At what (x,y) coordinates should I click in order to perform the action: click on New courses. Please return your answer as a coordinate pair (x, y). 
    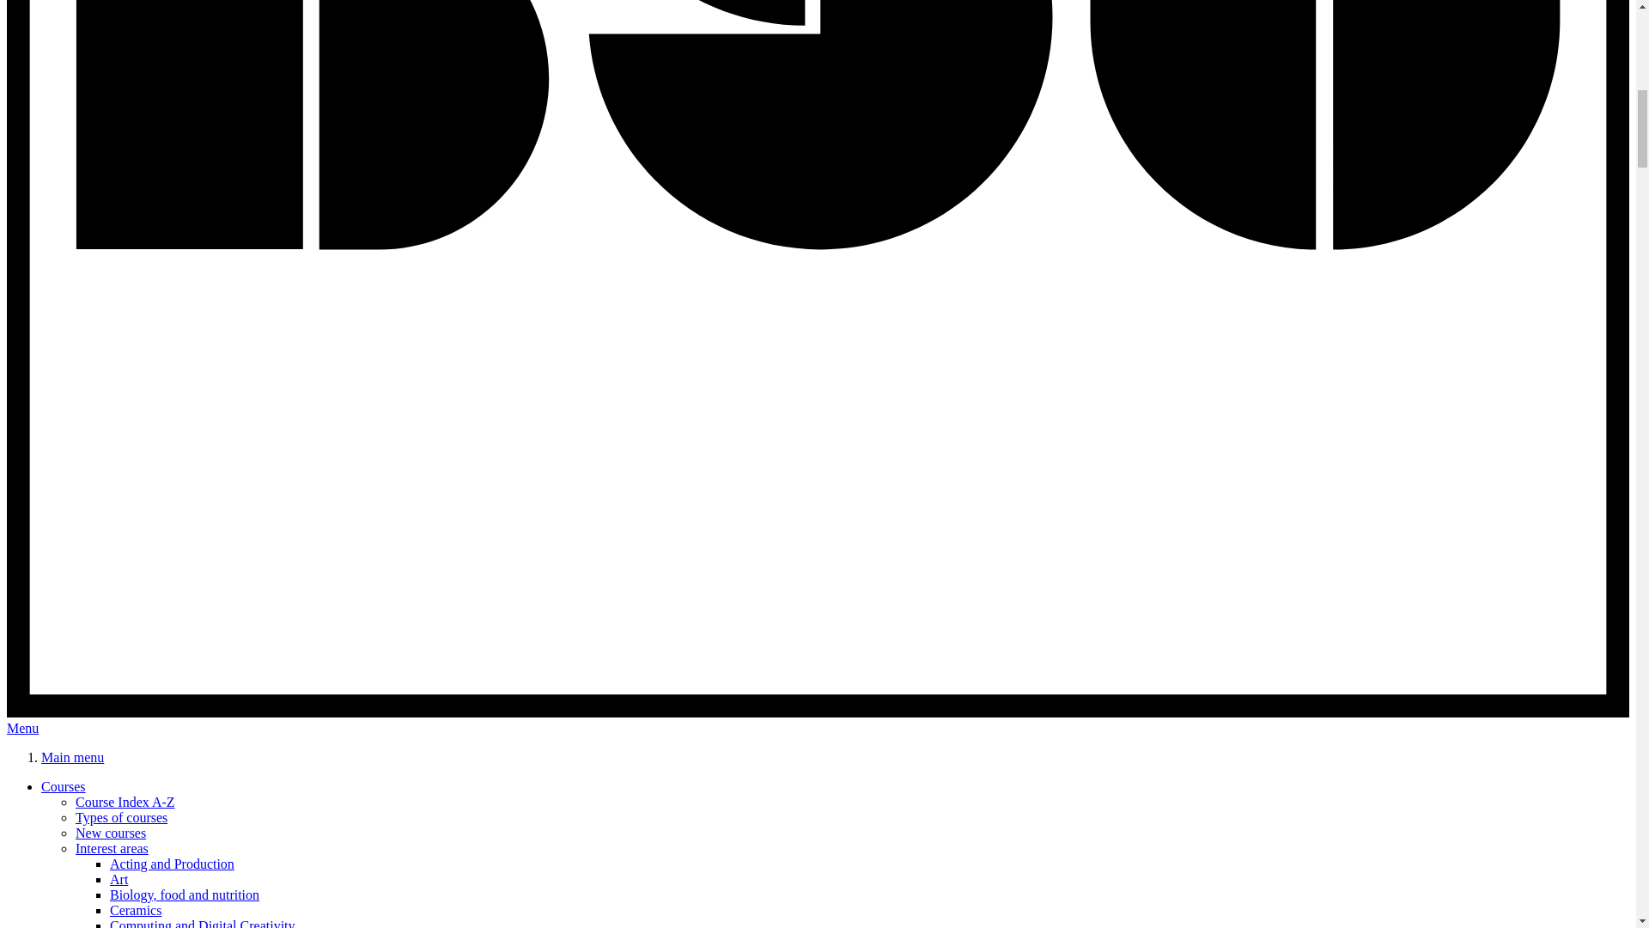
    Looking at the image, I should click on (111, 833).